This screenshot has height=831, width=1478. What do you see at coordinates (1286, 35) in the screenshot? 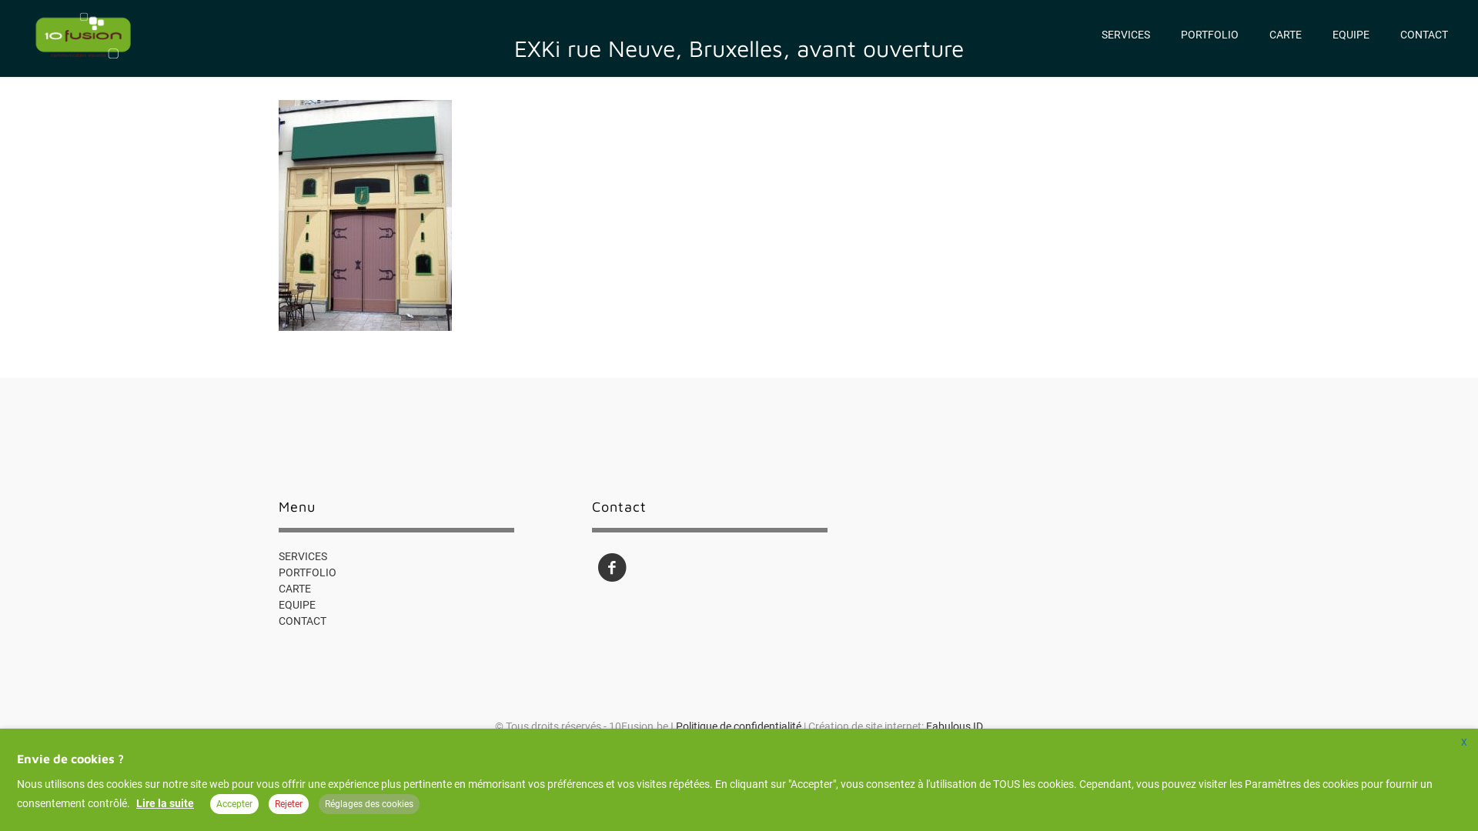
I see `CARTE` at bounding box center [1286, 35].